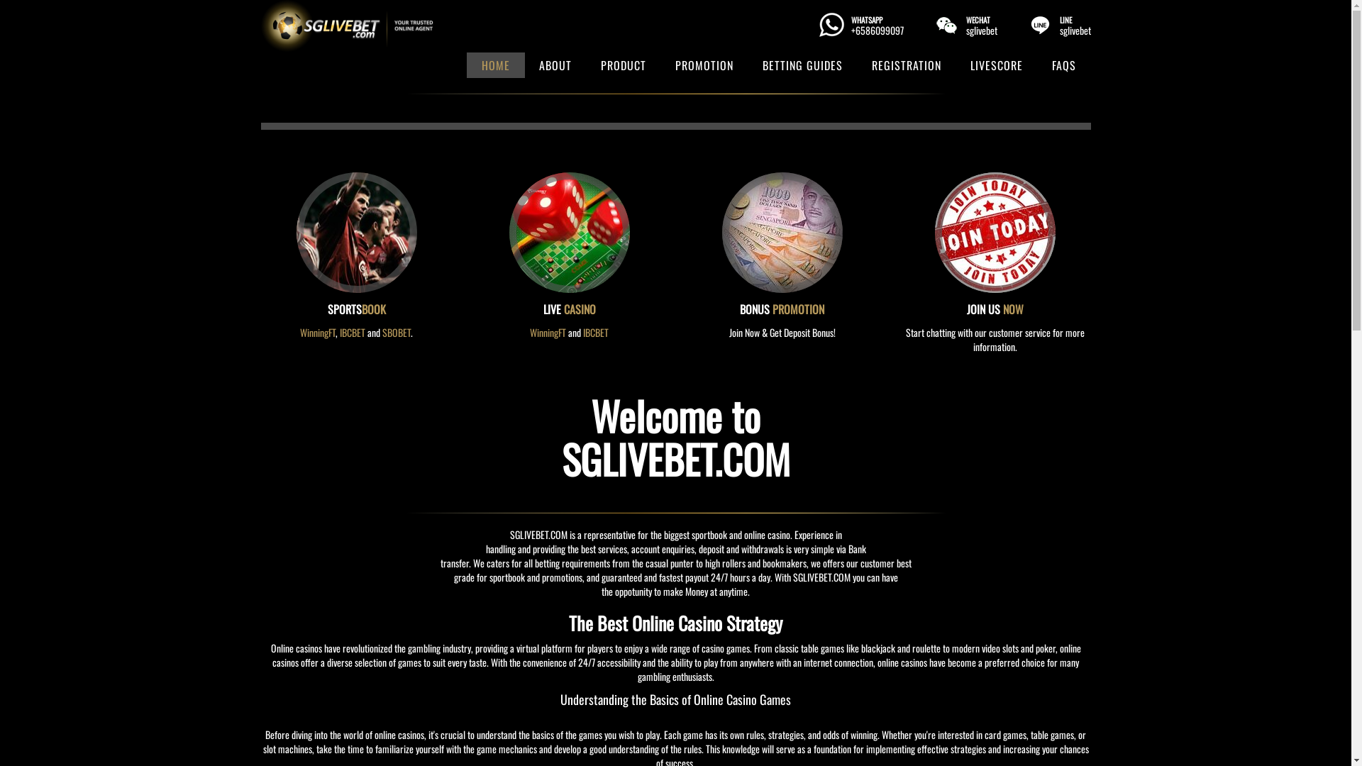 The height and width of the screenshot is (766, 1362). I want to click on IBCBET, so click(596, 332).